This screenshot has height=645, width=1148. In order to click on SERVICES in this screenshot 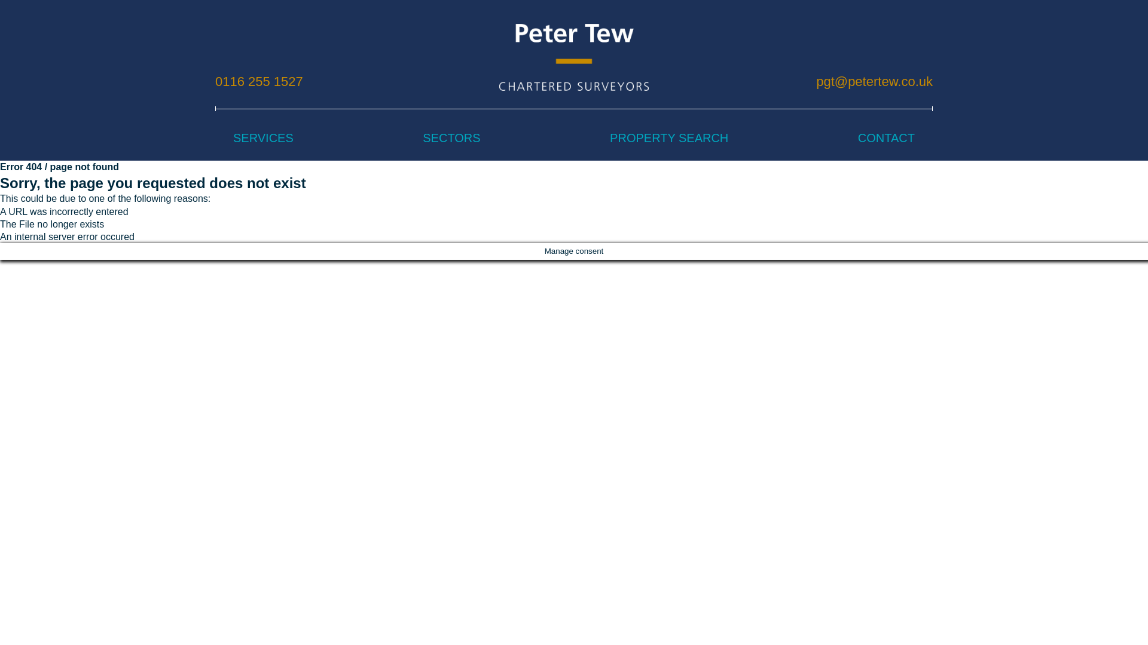, I will do `click(263, 137)`.